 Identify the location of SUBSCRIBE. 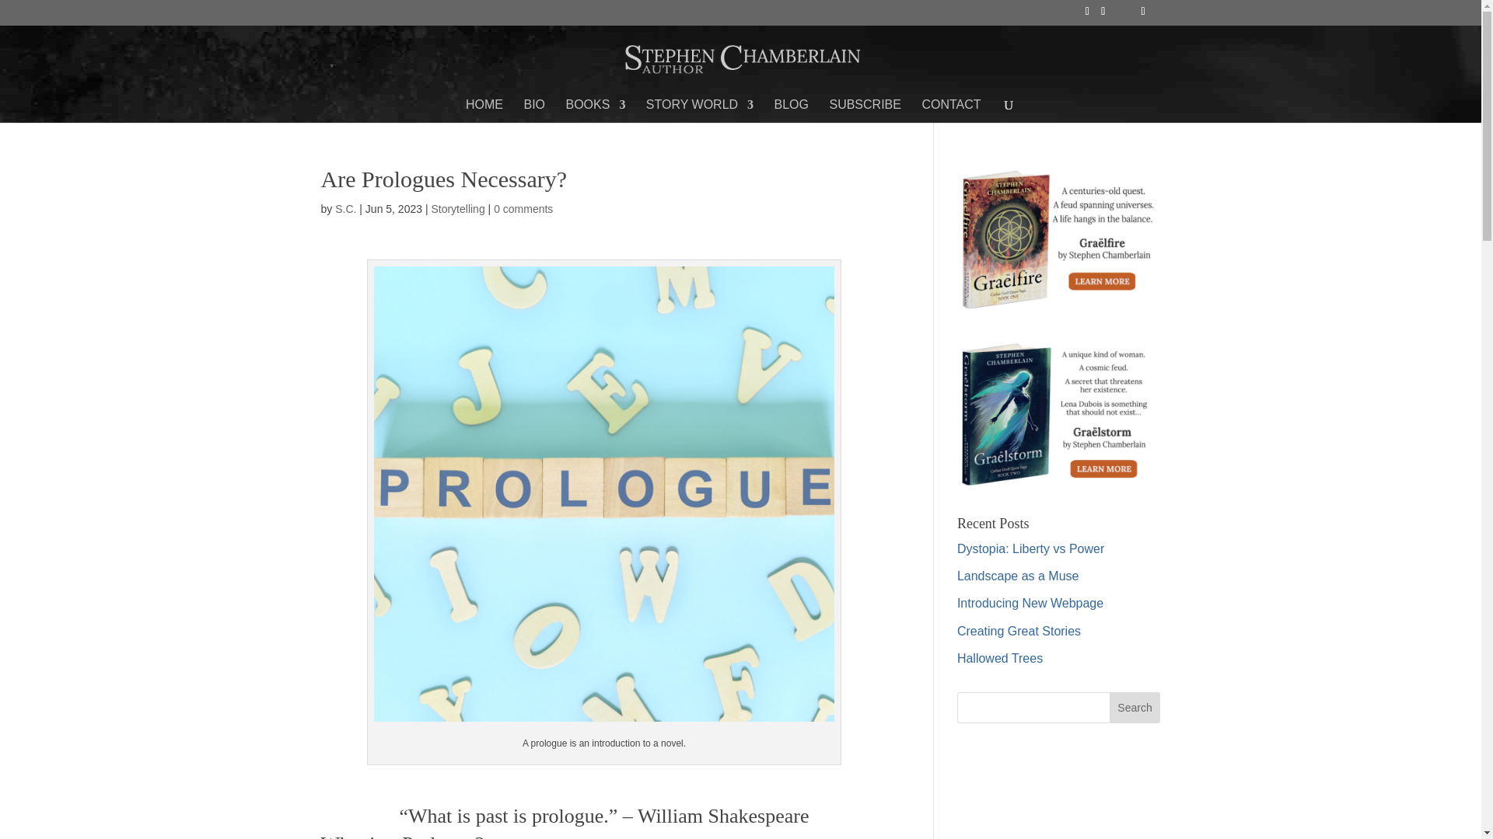
(864, 110).